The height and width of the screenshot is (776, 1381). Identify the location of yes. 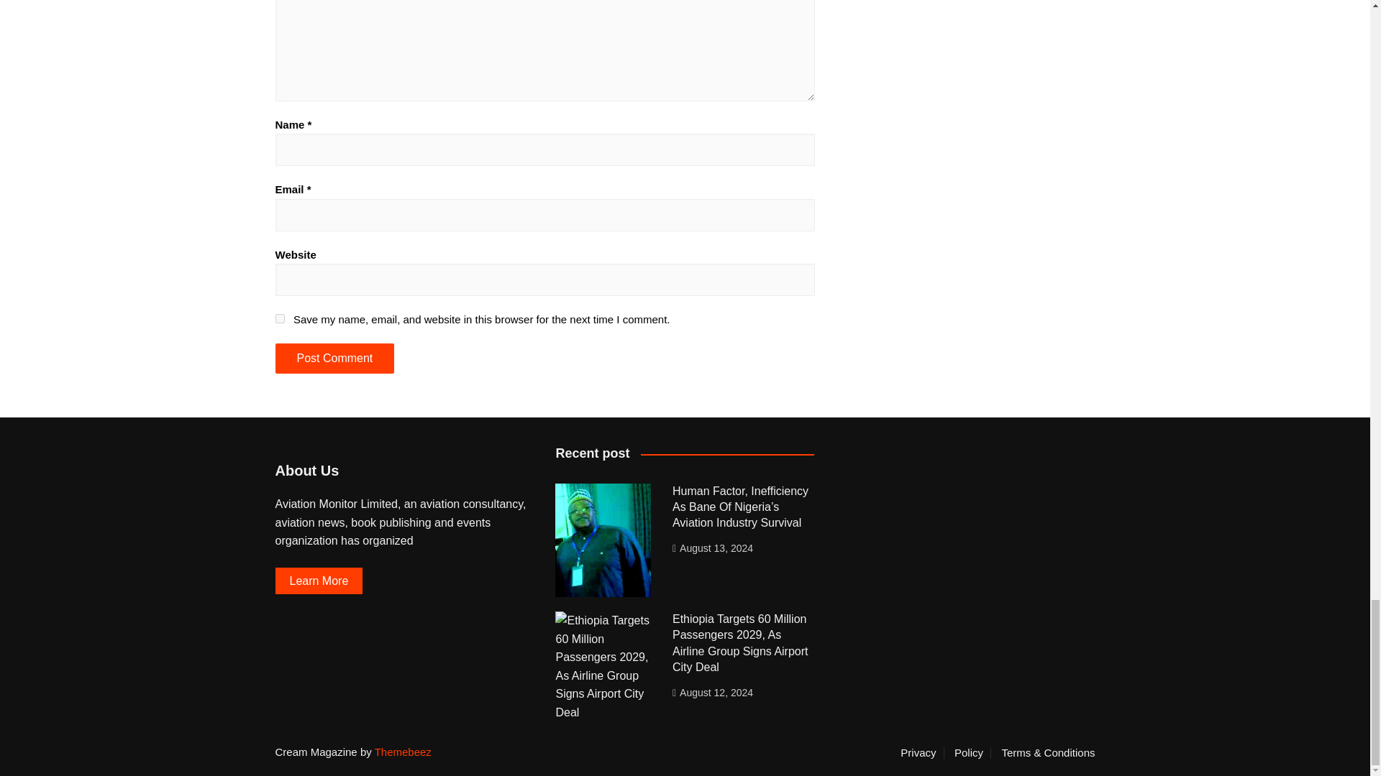
(279, 319).